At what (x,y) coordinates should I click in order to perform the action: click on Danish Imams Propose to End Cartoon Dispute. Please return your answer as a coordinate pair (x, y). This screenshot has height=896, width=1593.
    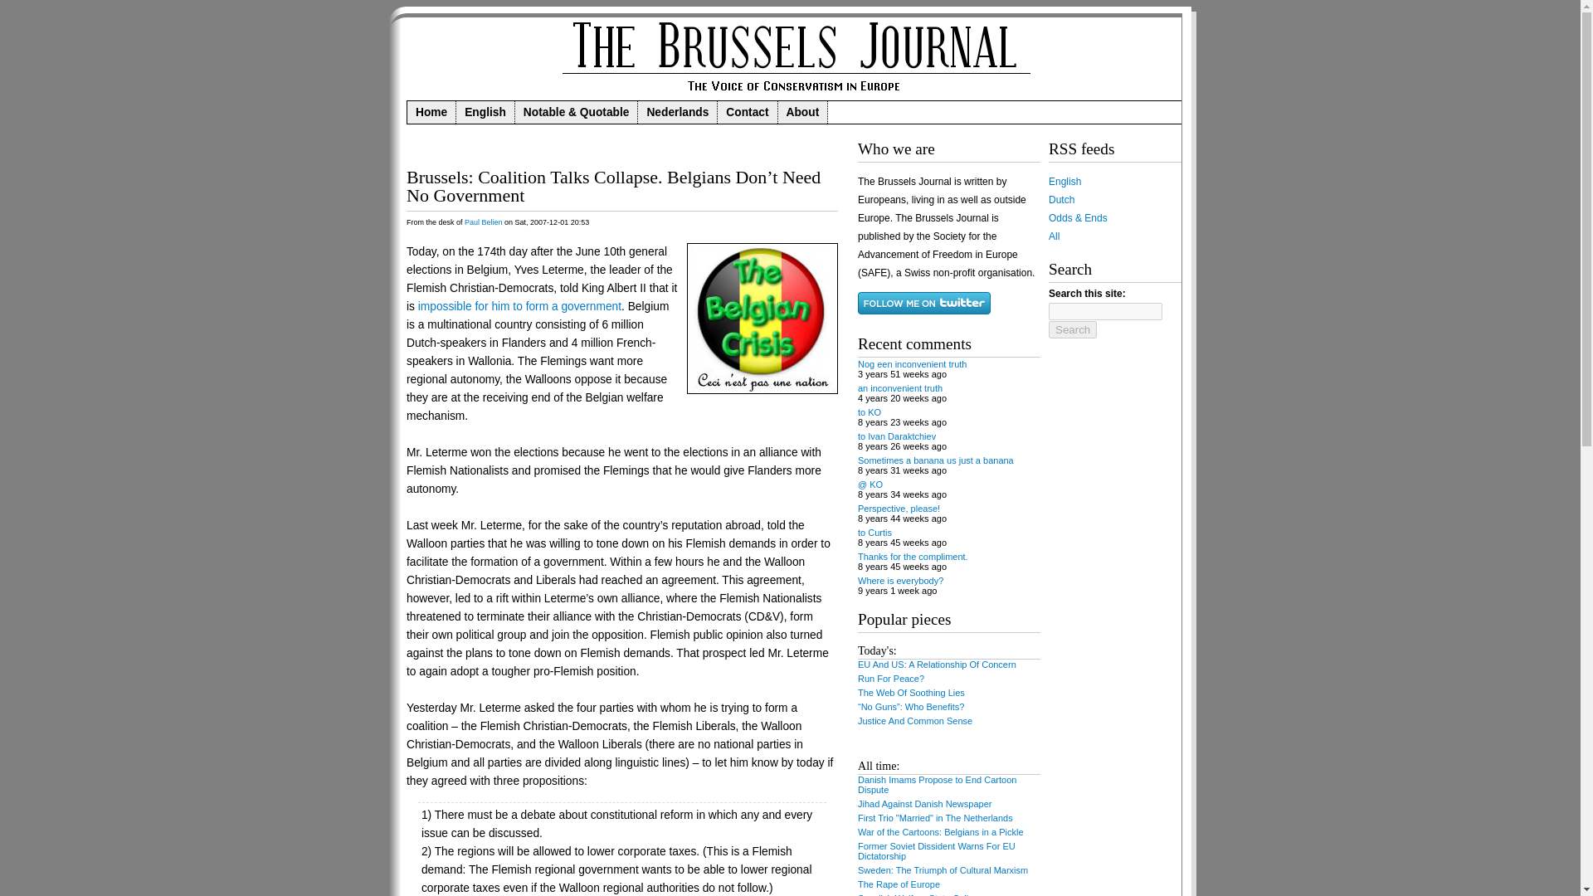
    Looking at the image, I should click on (937, 785).